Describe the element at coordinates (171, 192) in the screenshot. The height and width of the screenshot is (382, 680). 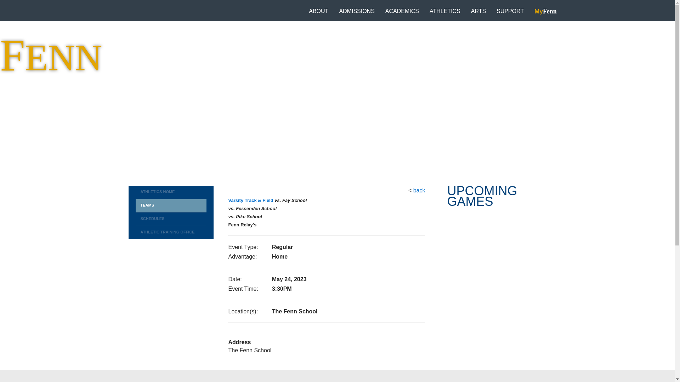
I see `ATHLETICS HOME` at that location.